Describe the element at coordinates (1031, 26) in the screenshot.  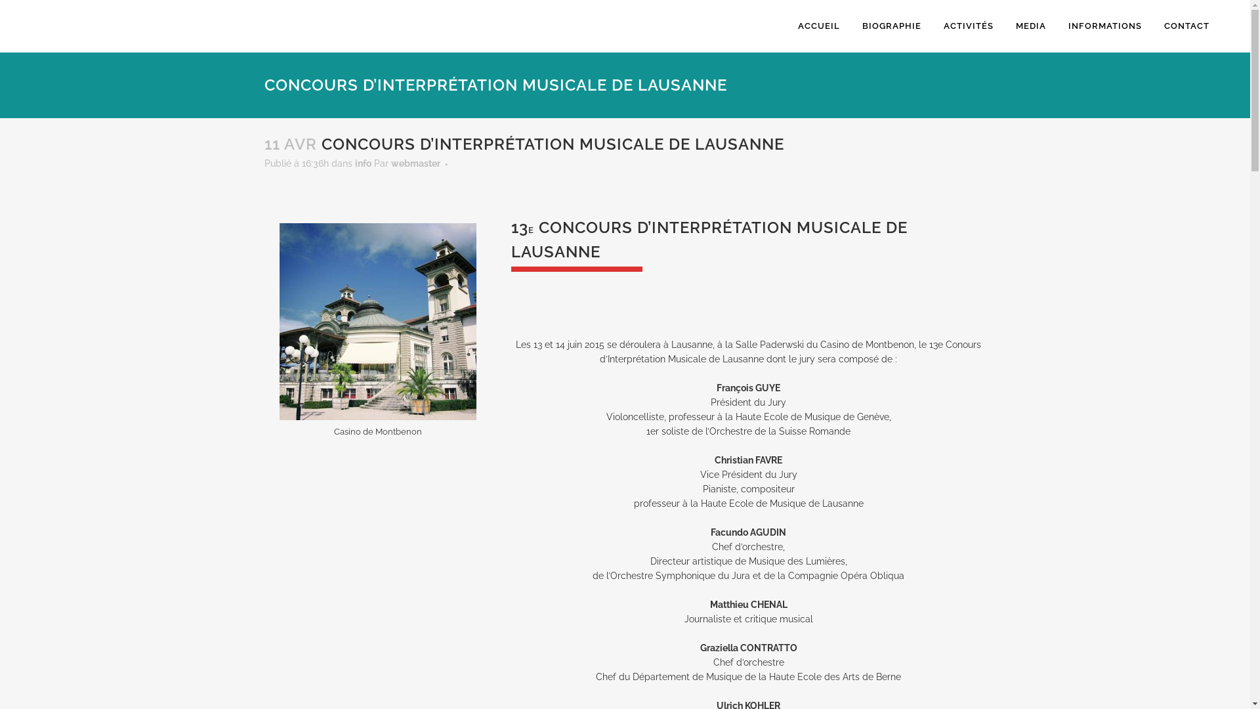
I see `MEDIA` at that location.